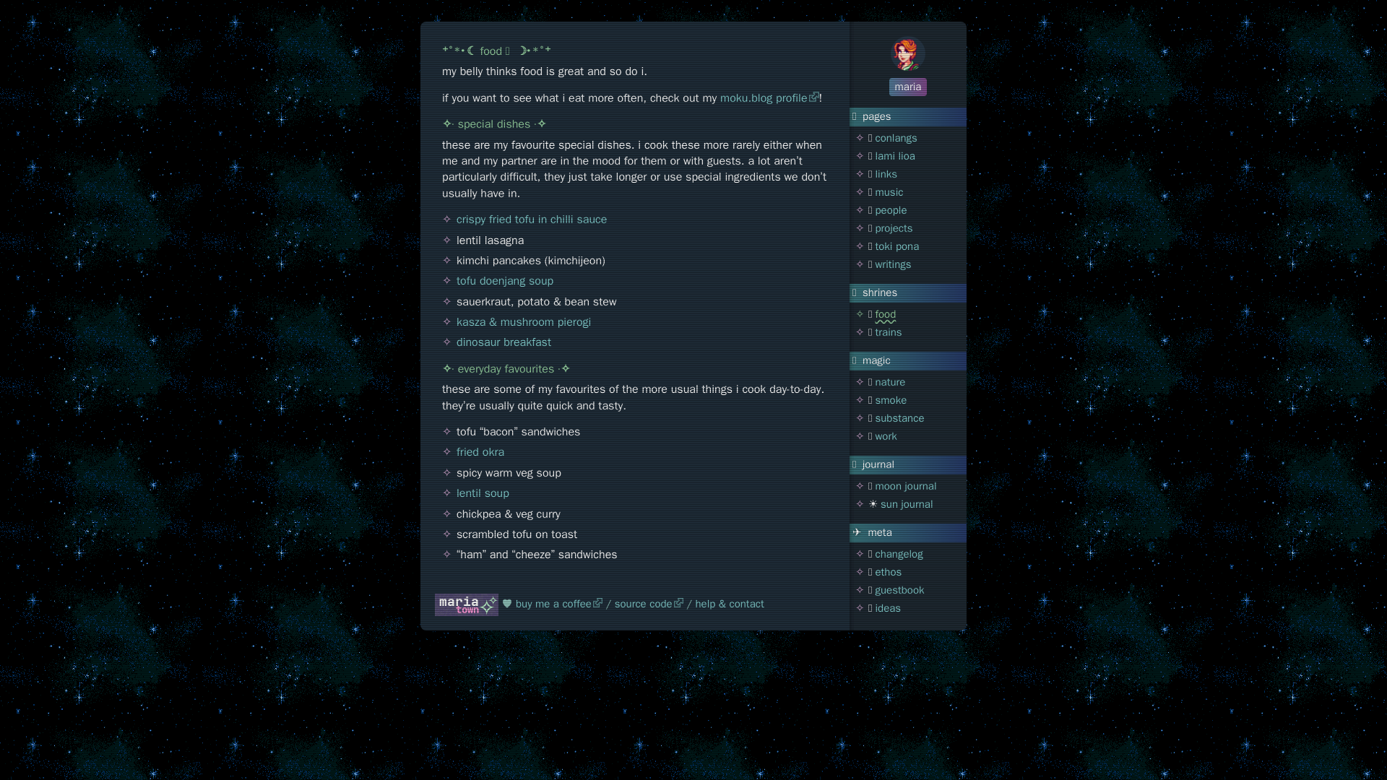 This screenshot has height=780, width=1387. What do you see at coordinates (887, 608) in the screenshot?
I see `ideas` at bounding box center [887, 608].